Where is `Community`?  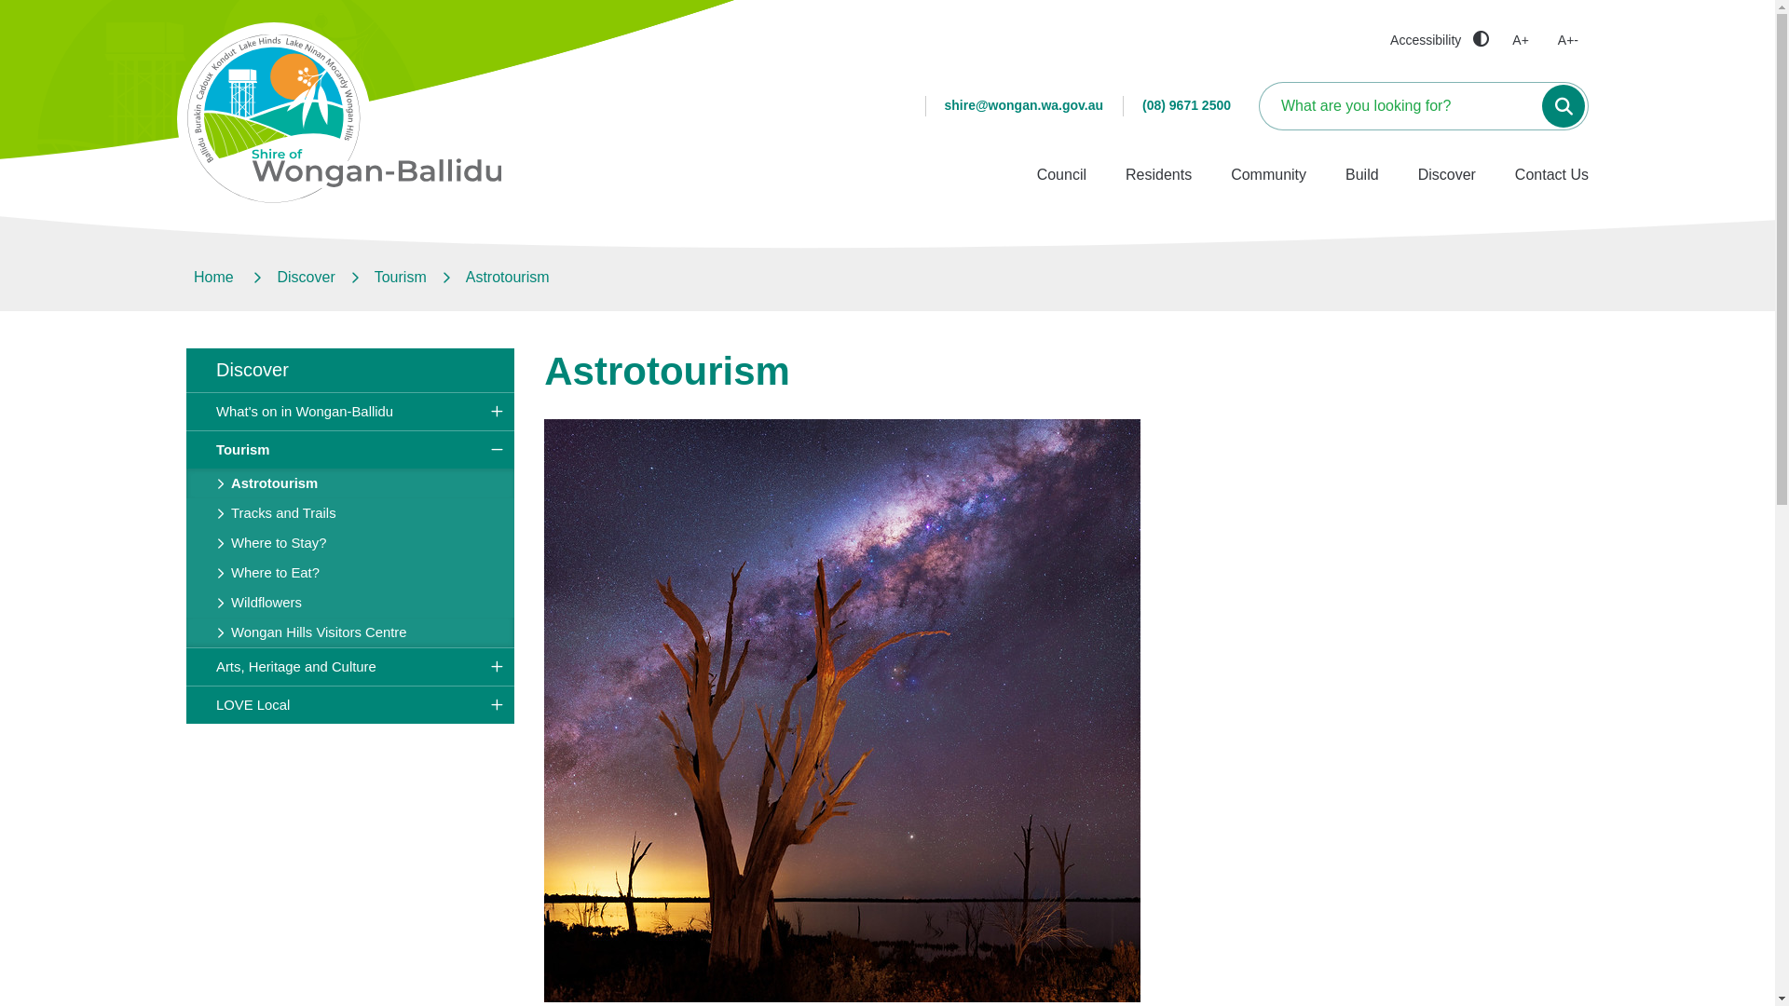 Community is located at coordinates (1269, 175).